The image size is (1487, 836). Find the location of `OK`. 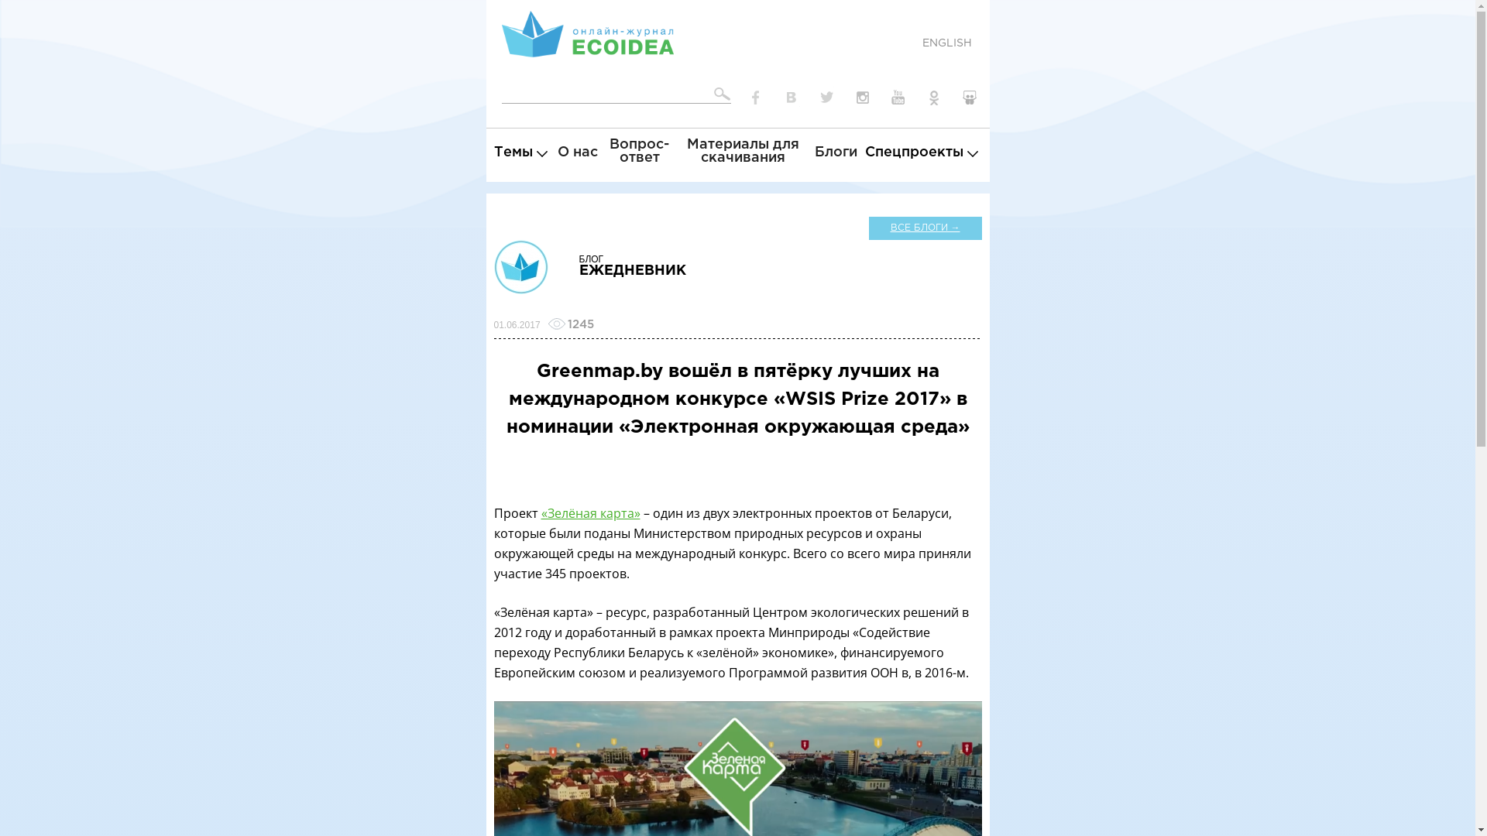

OK is located at coordinates (934, 98).